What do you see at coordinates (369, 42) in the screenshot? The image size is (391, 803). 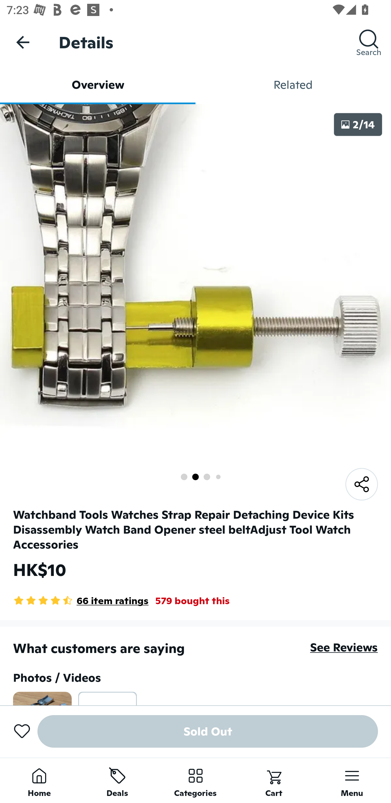 I see `Search` at bounding box center [369, 42].